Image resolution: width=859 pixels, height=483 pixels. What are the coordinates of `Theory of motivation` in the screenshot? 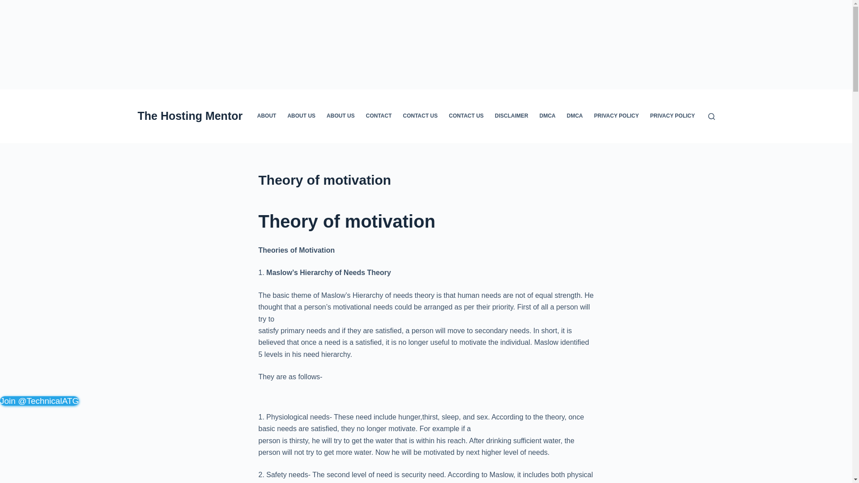 It's located at (426, 180).